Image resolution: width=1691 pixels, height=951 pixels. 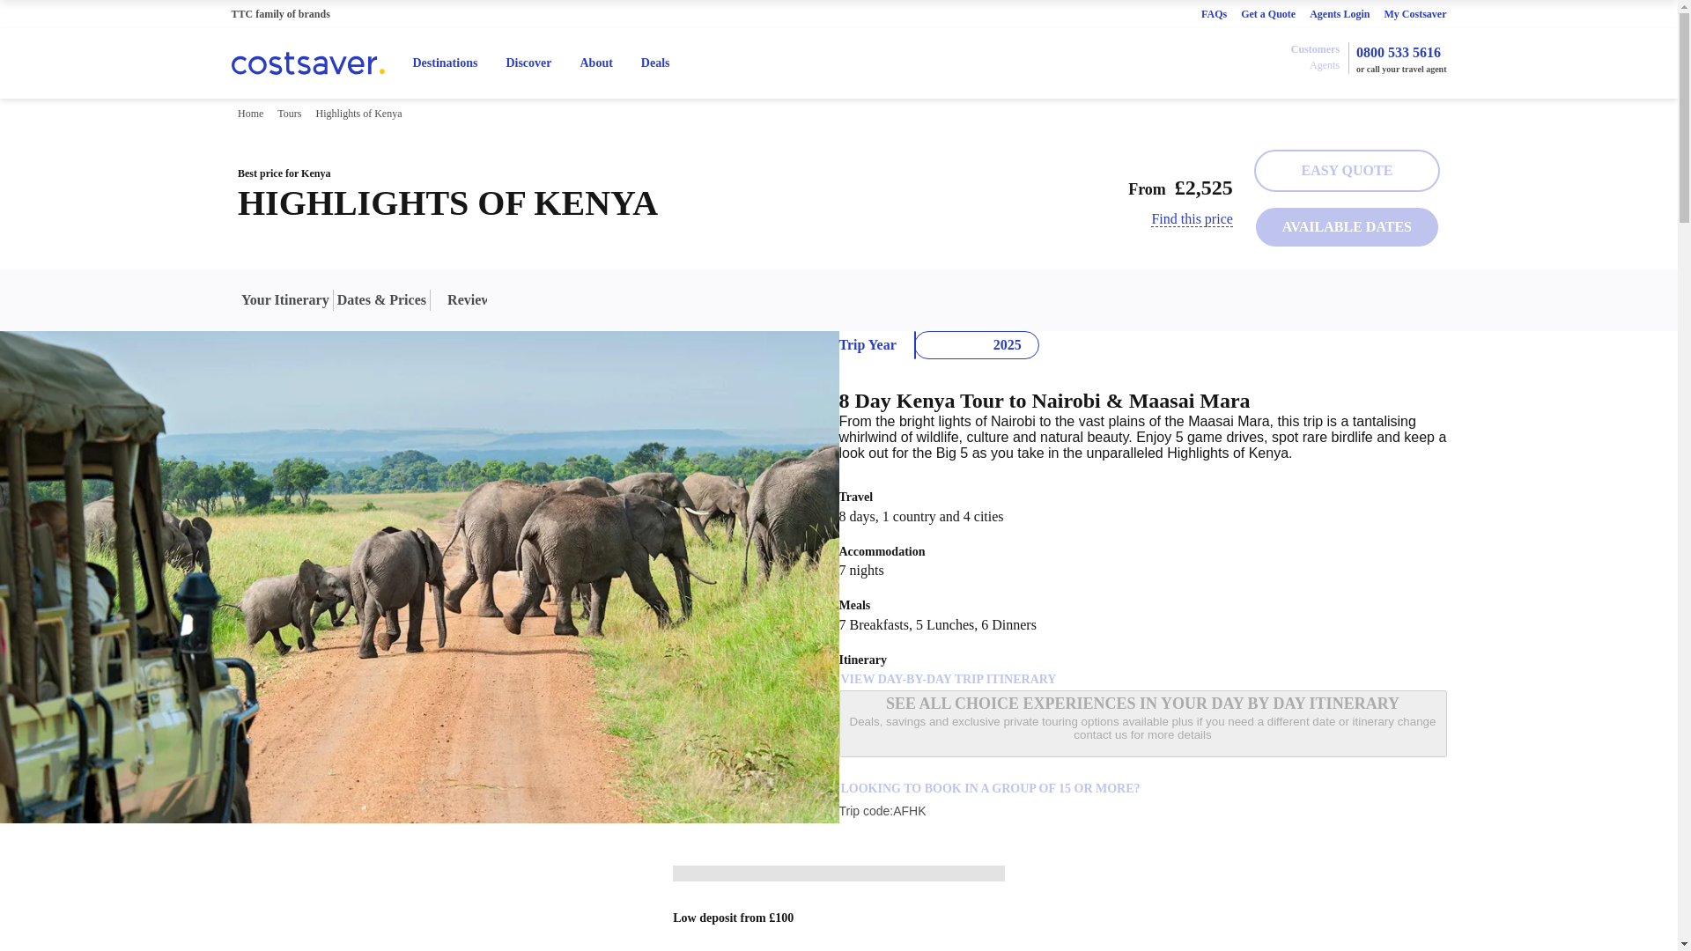 I want to click on Agents Login, so click(x=1339, y=13).